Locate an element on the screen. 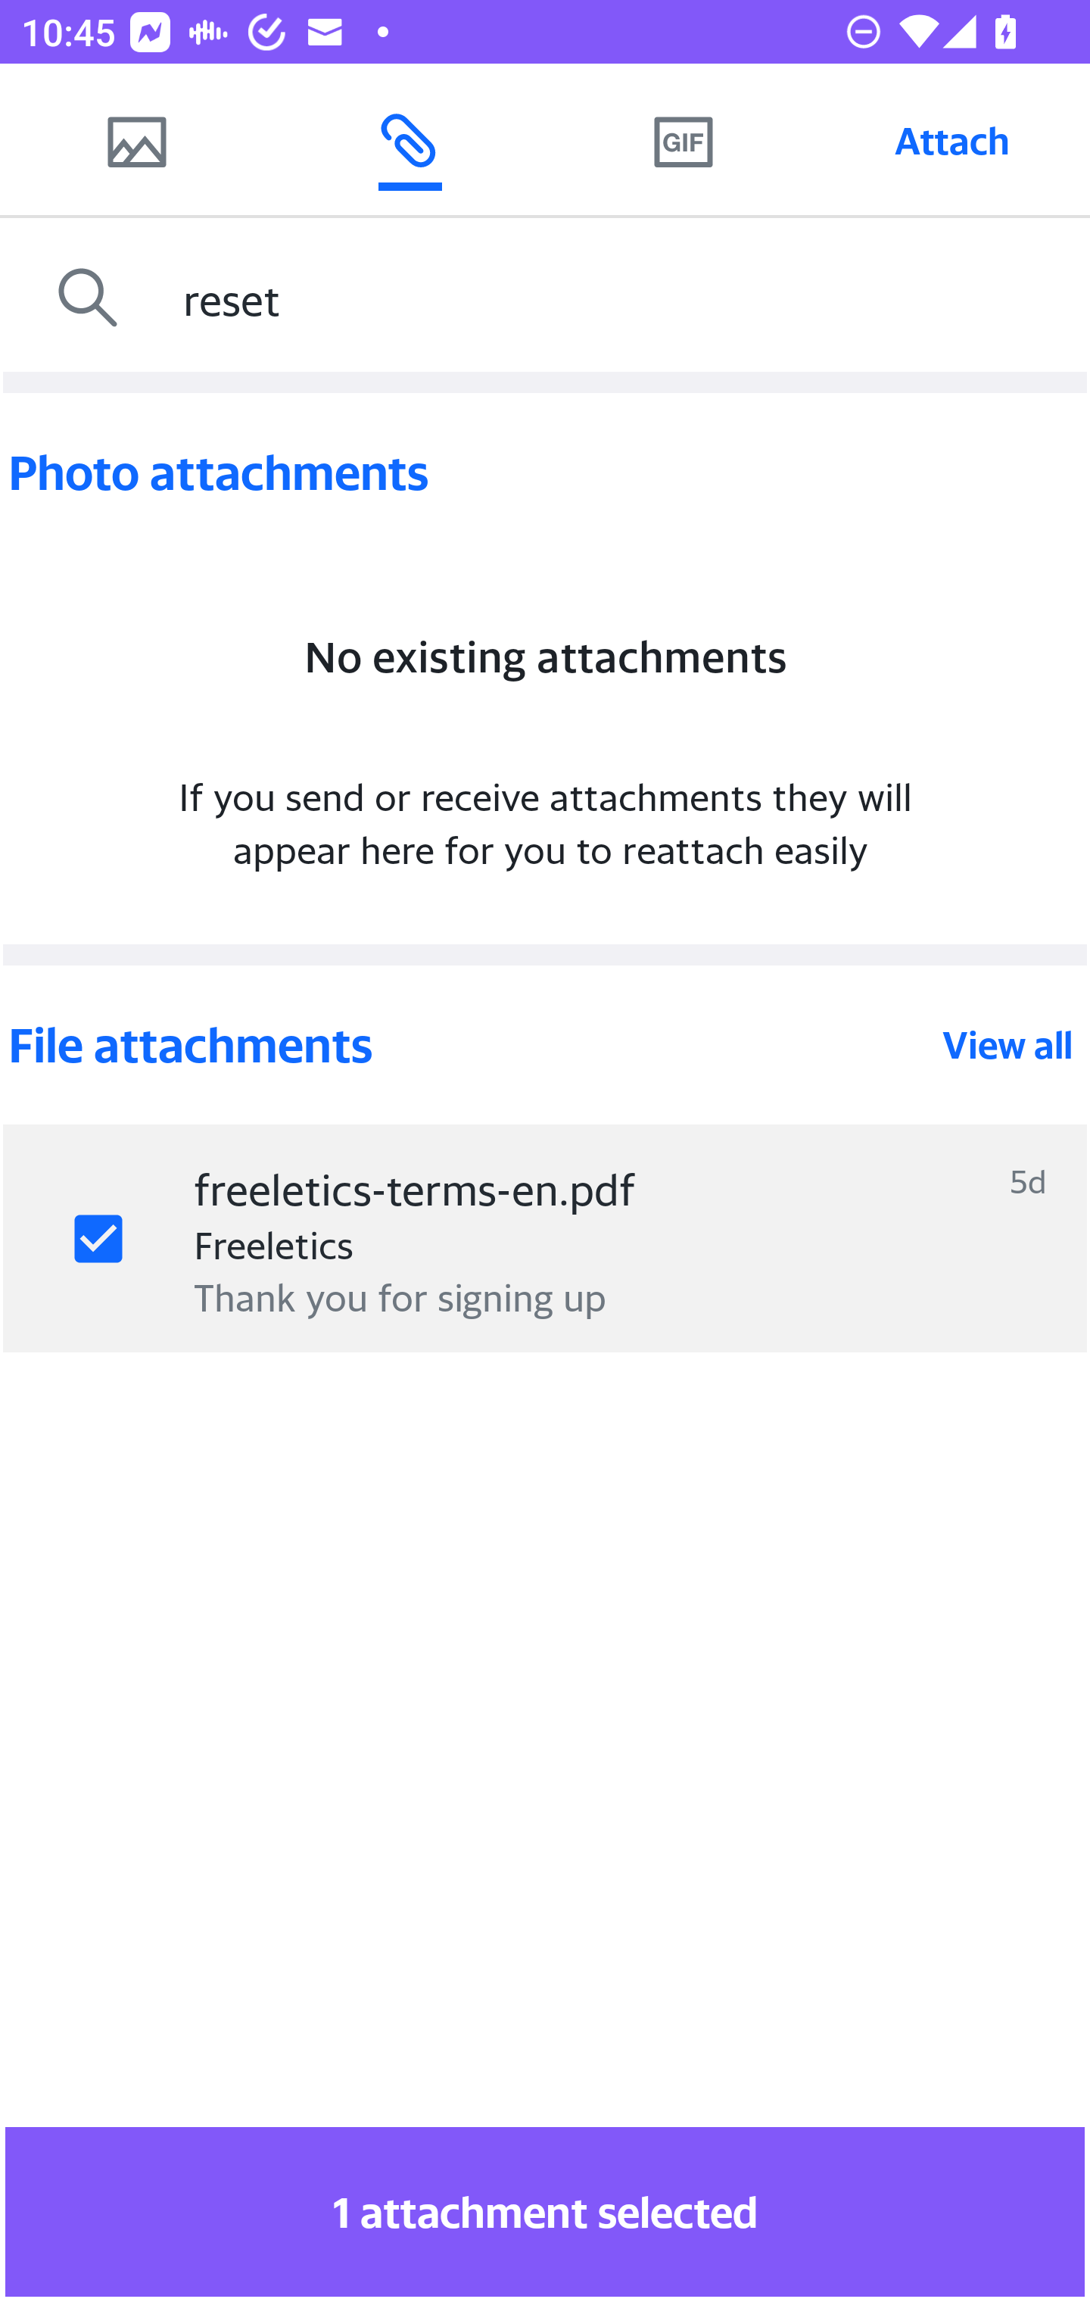  reset is located at coordinates (629, 298).